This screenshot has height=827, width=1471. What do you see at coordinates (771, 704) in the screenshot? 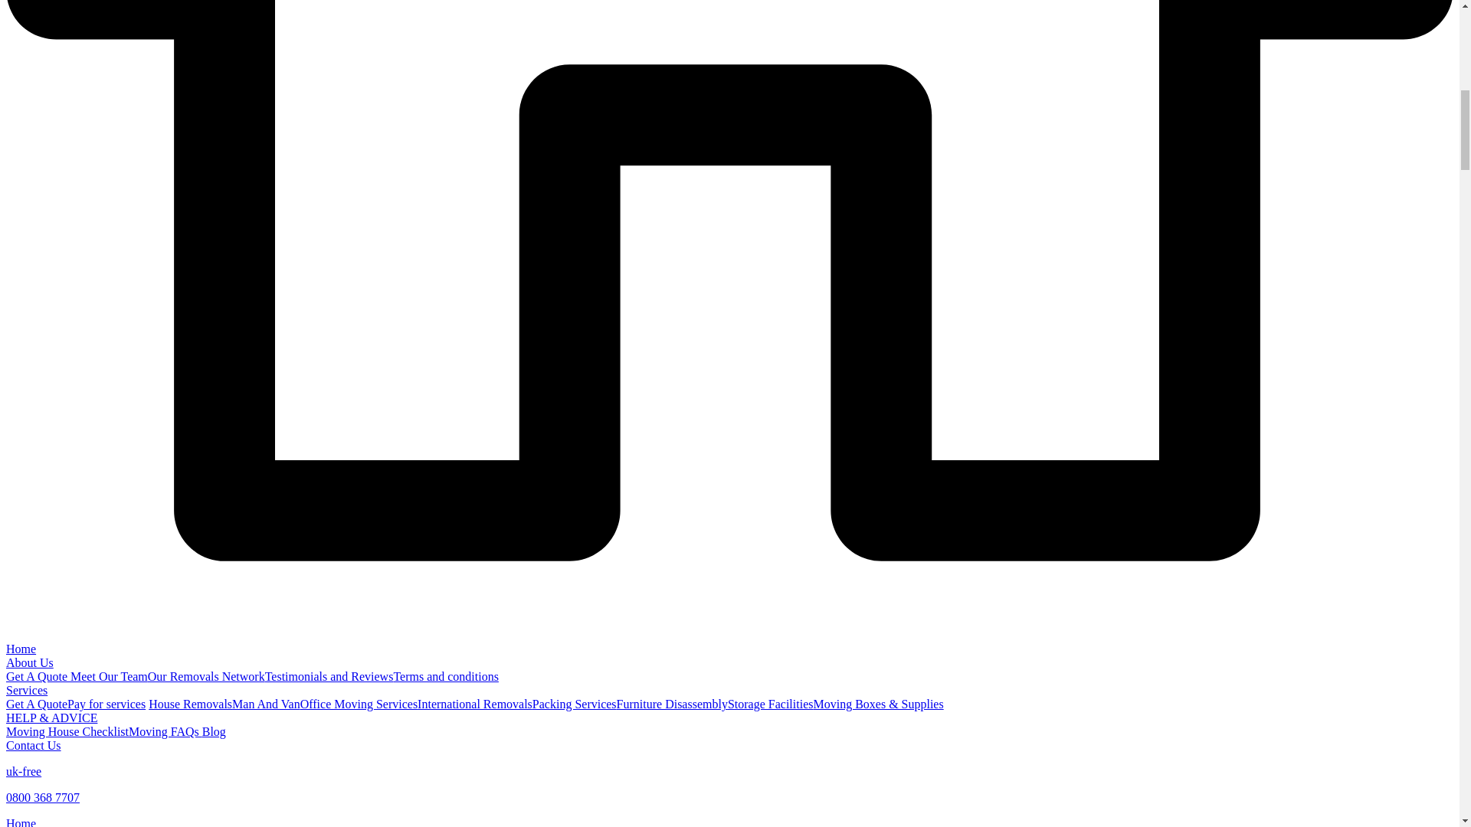
I see `Storage Facilities` at bounding box center [771, 704].